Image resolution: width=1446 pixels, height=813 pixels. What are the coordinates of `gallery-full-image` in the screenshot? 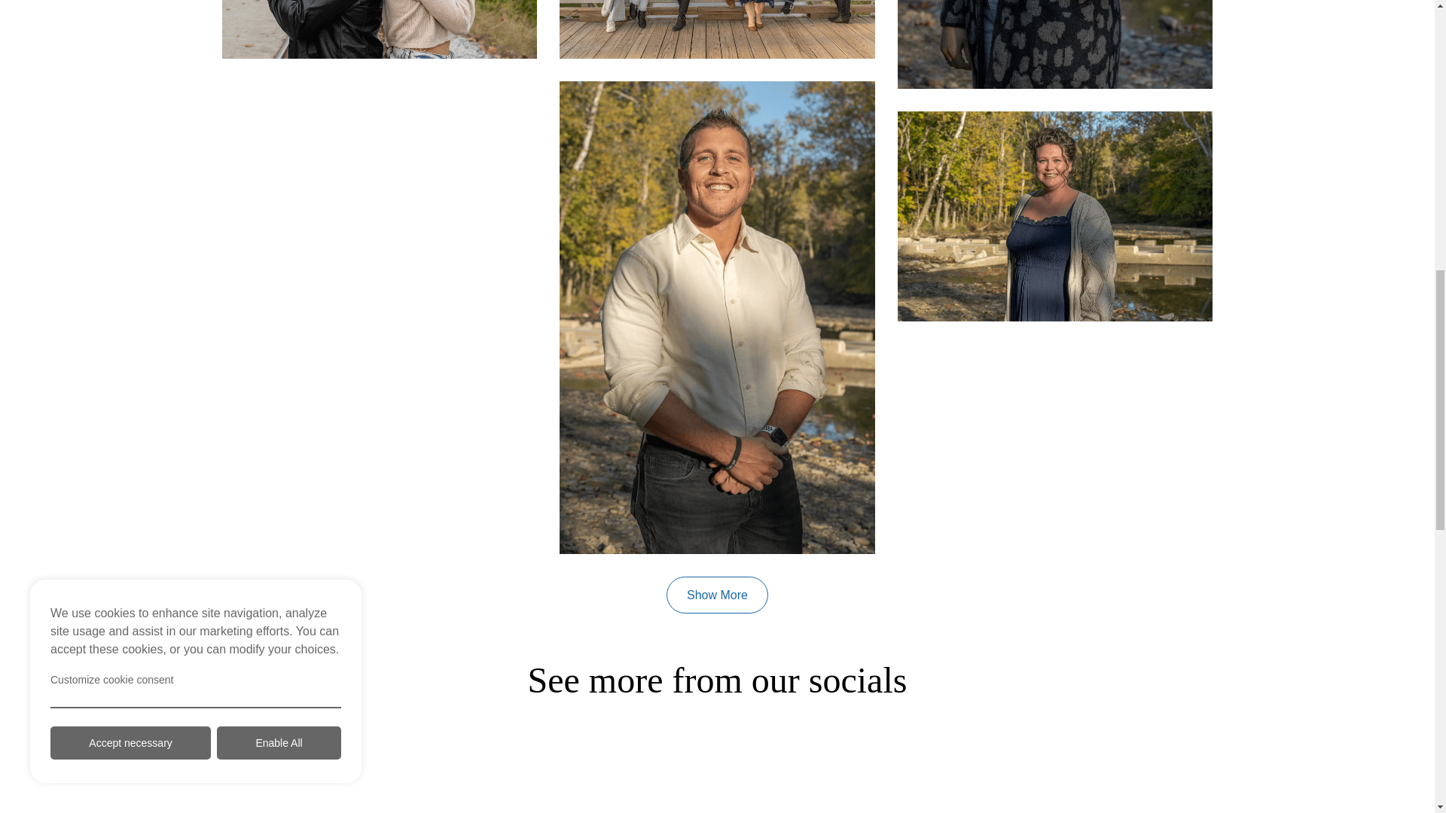 It's located at (717, 775).